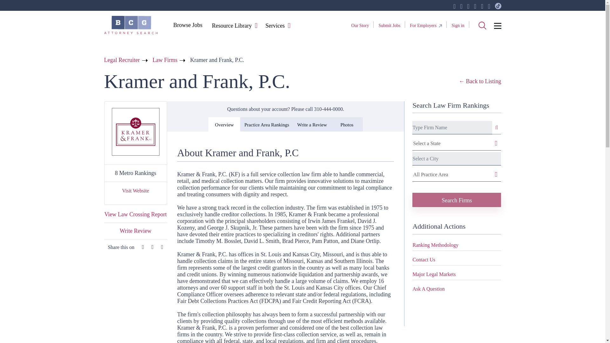  Describe the element at coordinates (187, 25) in the screenshot. I see `Browse Jobs` at that location.